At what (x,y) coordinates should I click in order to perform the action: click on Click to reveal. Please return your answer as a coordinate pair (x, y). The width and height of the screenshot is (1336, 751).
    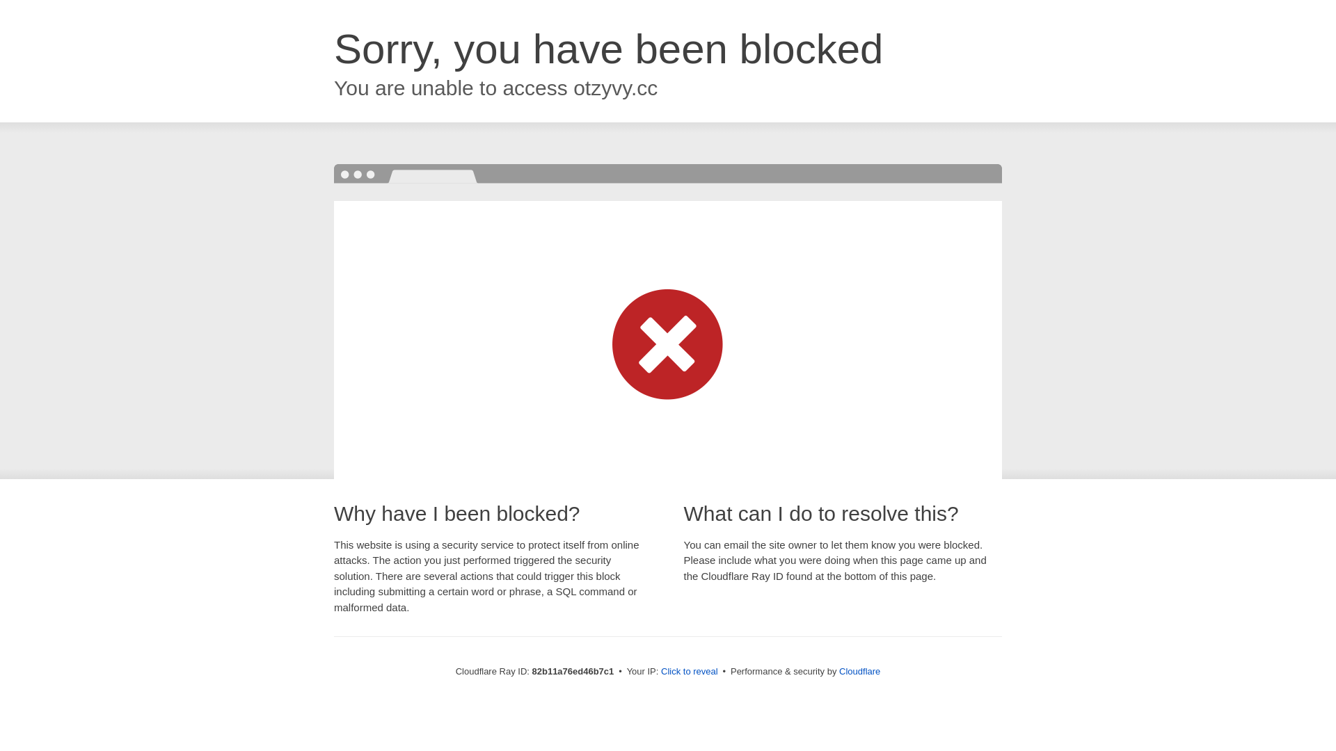
    Looking at the image, I should click on (690, 672).